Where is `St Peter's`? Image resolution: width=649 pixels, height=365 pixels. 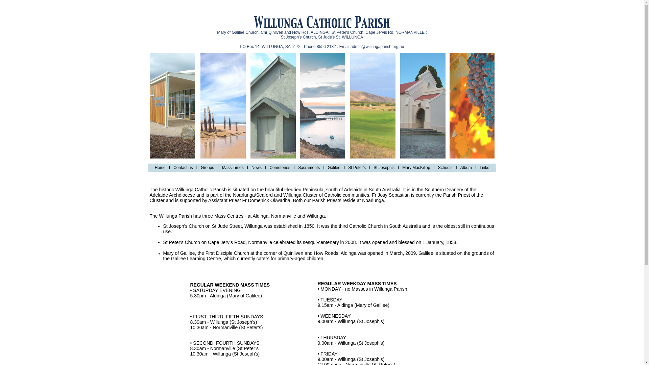
St Peter's is located at coordinates (357, 168).